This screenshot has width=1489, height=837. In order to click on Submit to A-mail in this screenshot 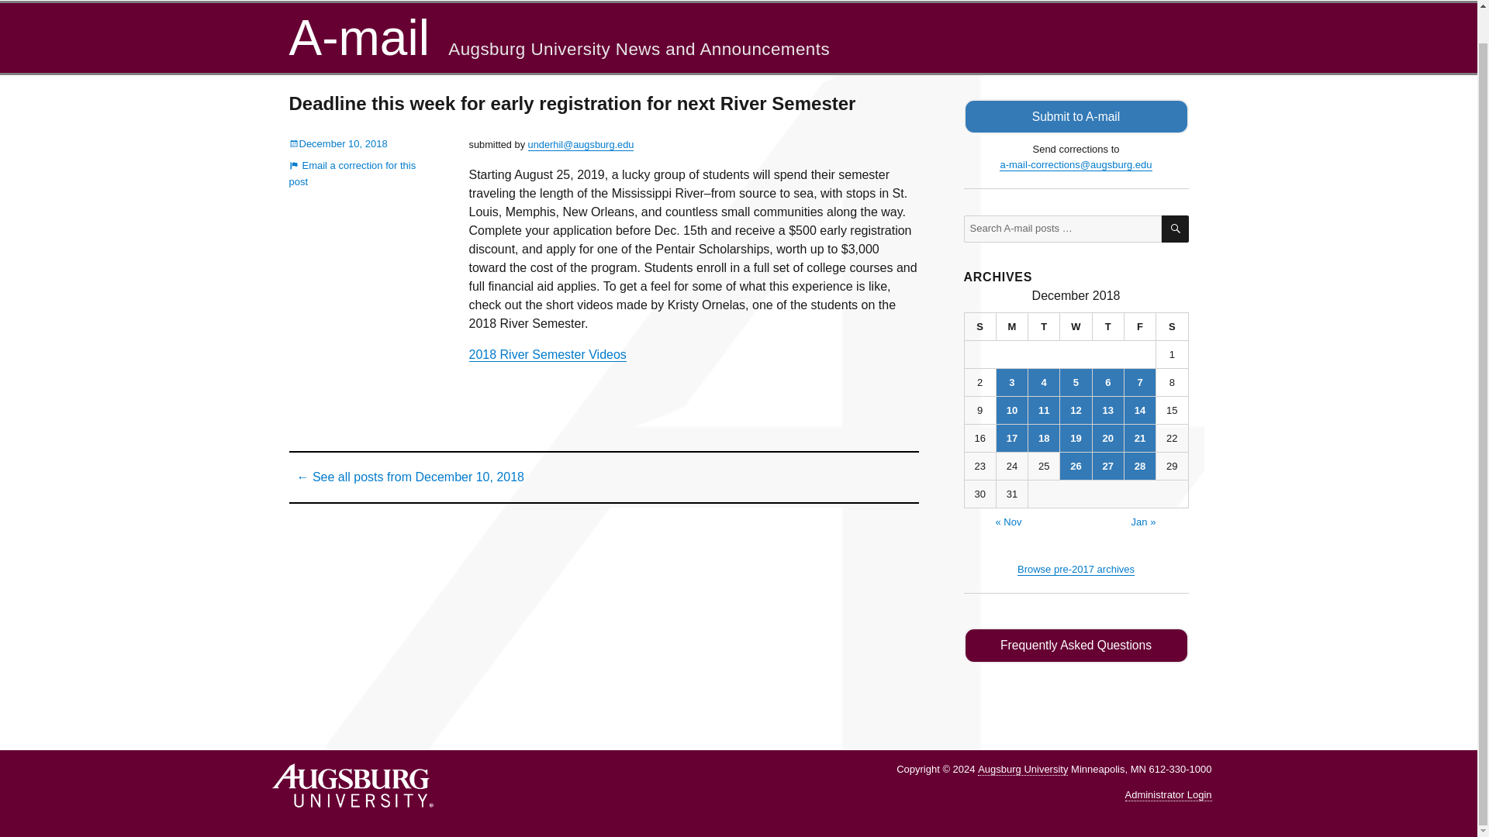, I will do `click(1076, 116)`.